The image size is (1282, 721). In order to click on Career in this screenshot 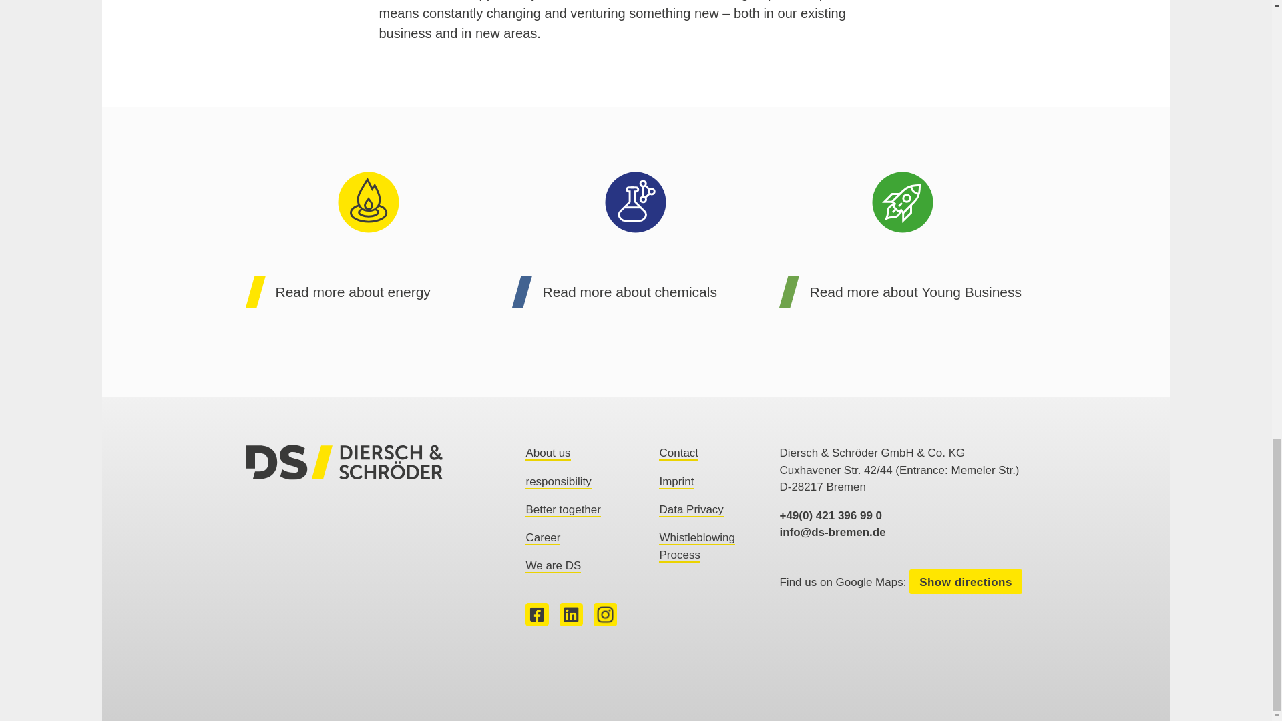, I will do `click(543, 538)`.